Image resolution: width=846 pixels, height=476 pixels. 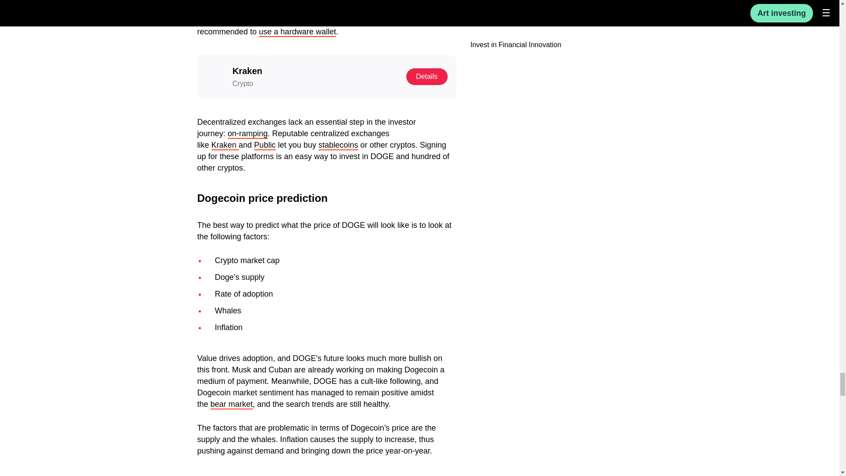 I want to click on Details, so click(x=427, y=77).